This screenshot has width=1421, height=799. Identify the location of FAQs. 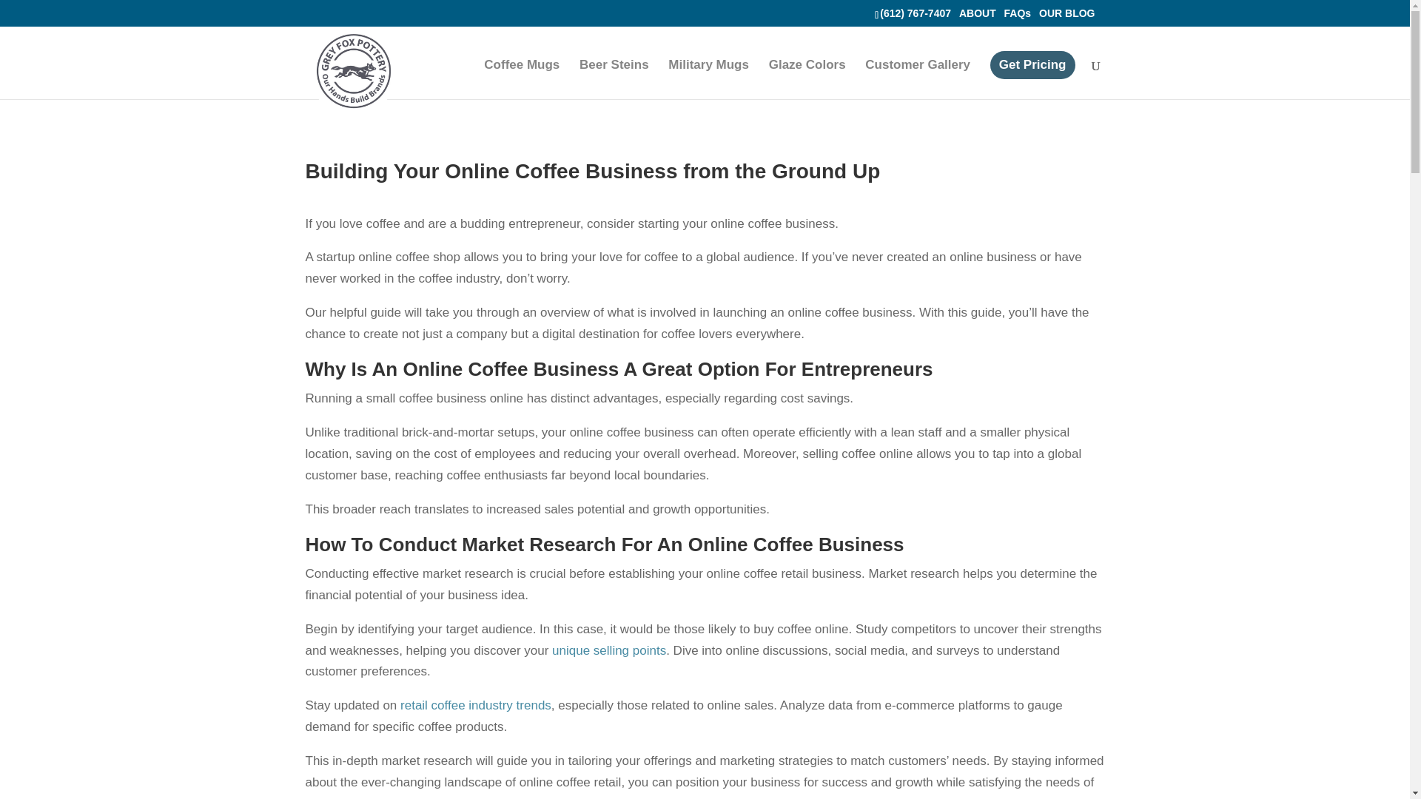
(1018, 13).